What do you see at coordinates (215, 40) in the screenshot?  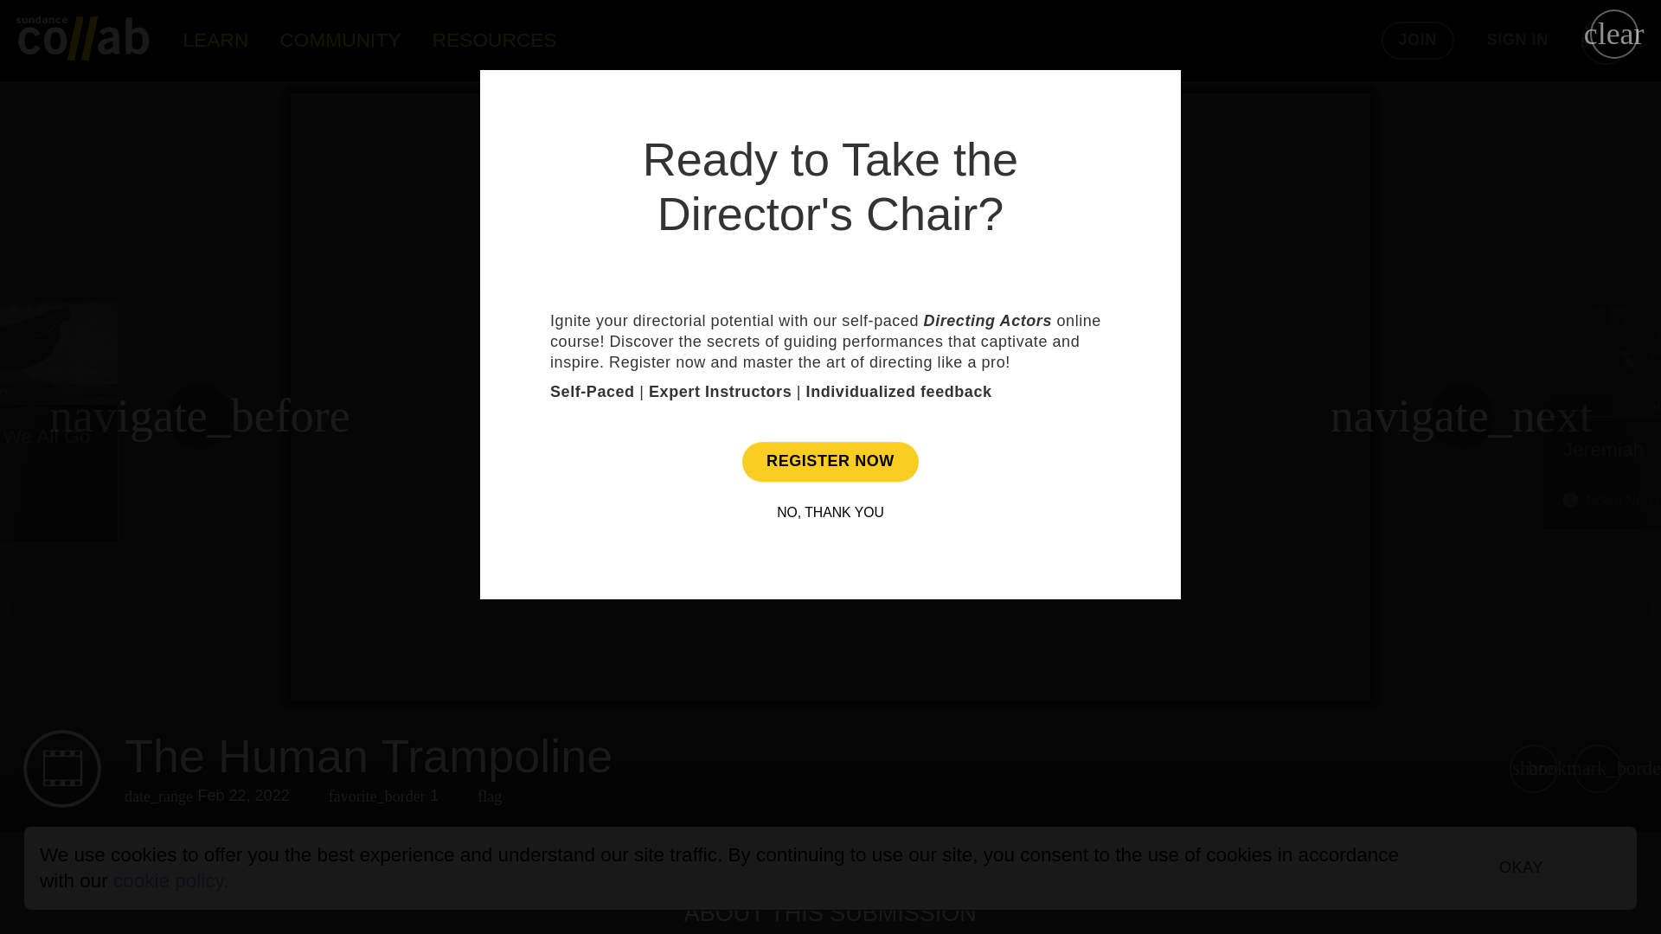 I see `LEARN` at bounding box center [215, 40].